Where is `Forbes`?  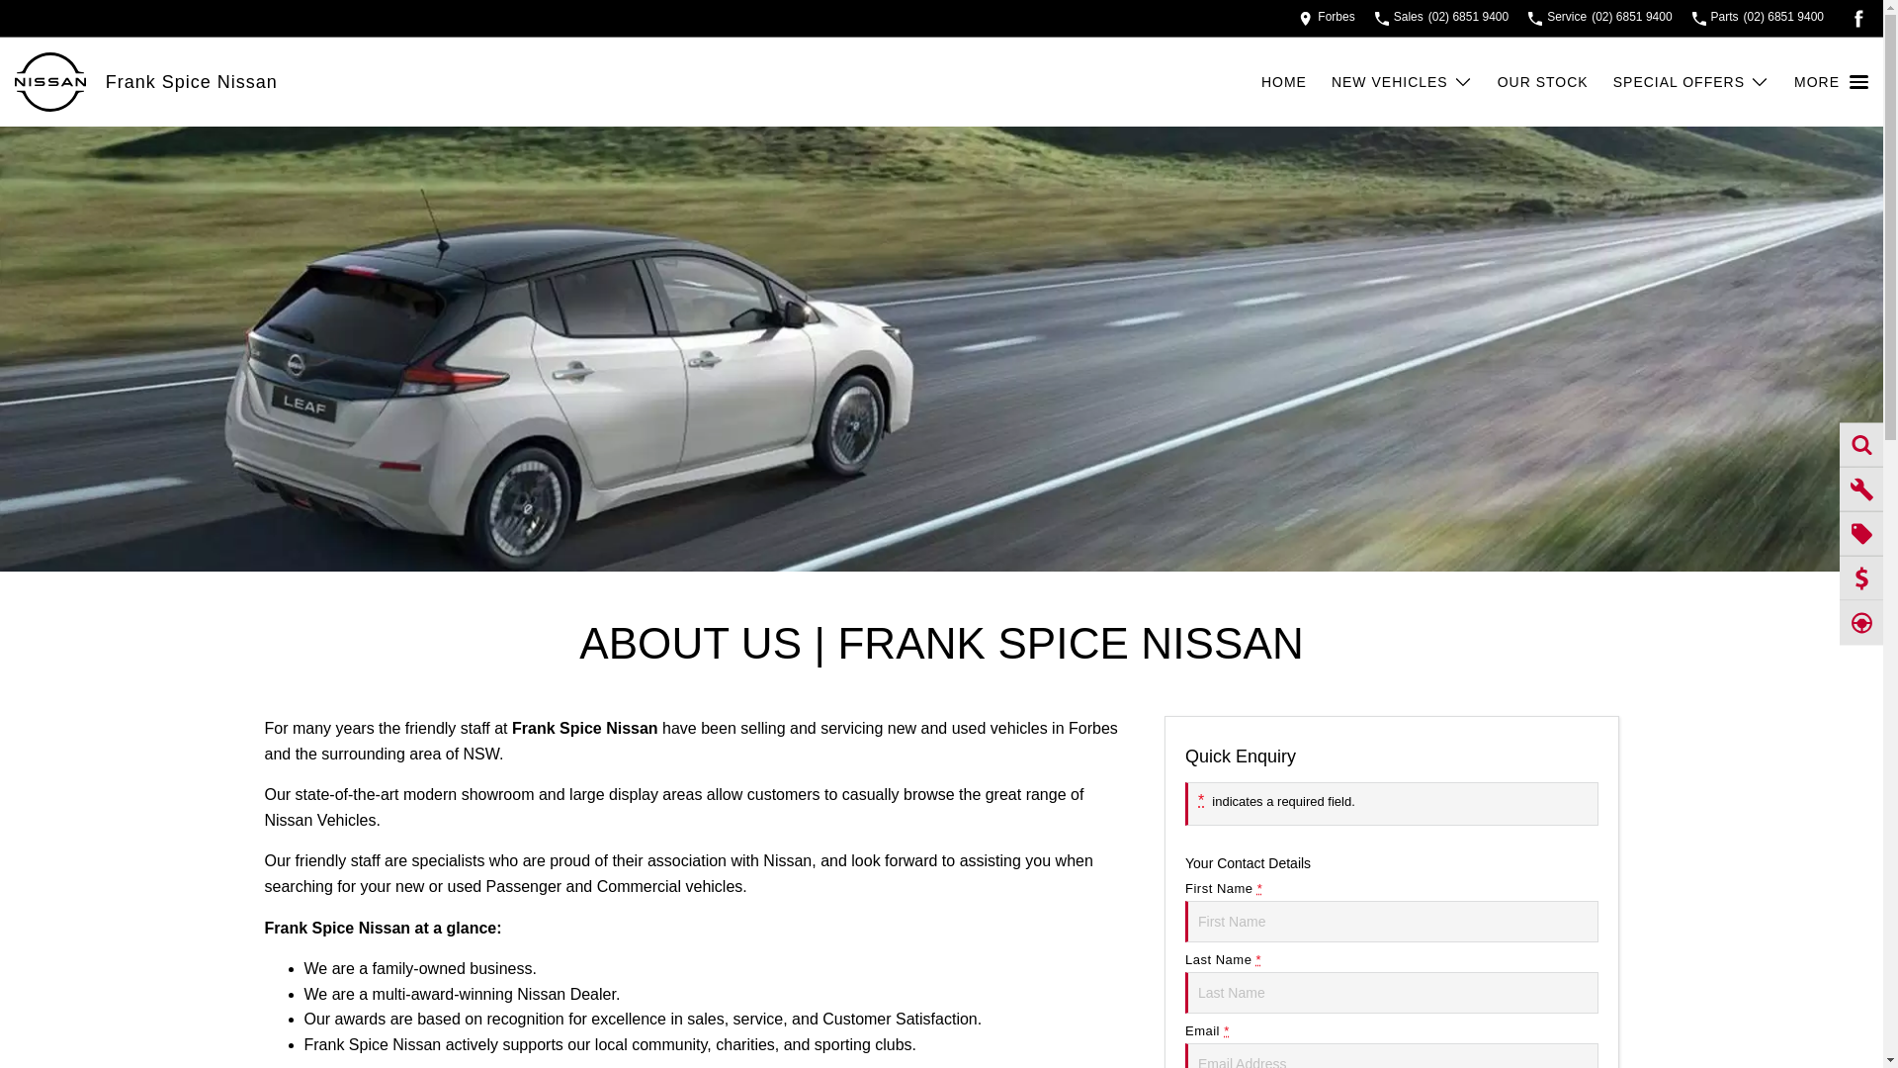
Forbes is located at coordinates (1327, 18).